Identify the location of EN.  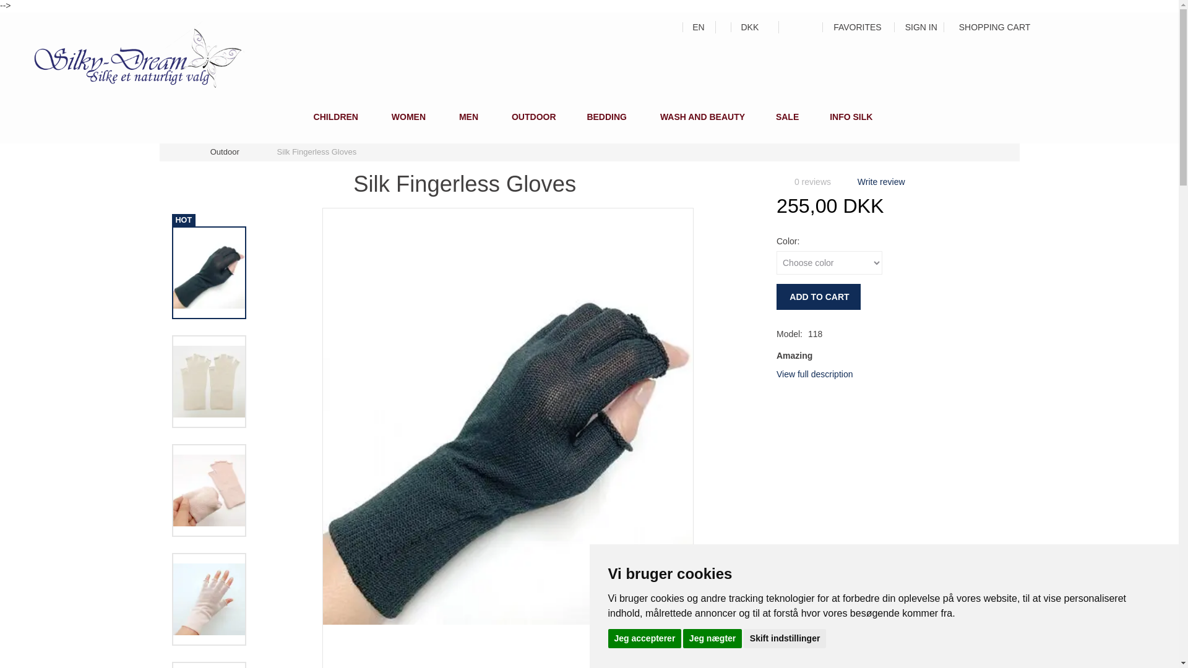
(695, 26).